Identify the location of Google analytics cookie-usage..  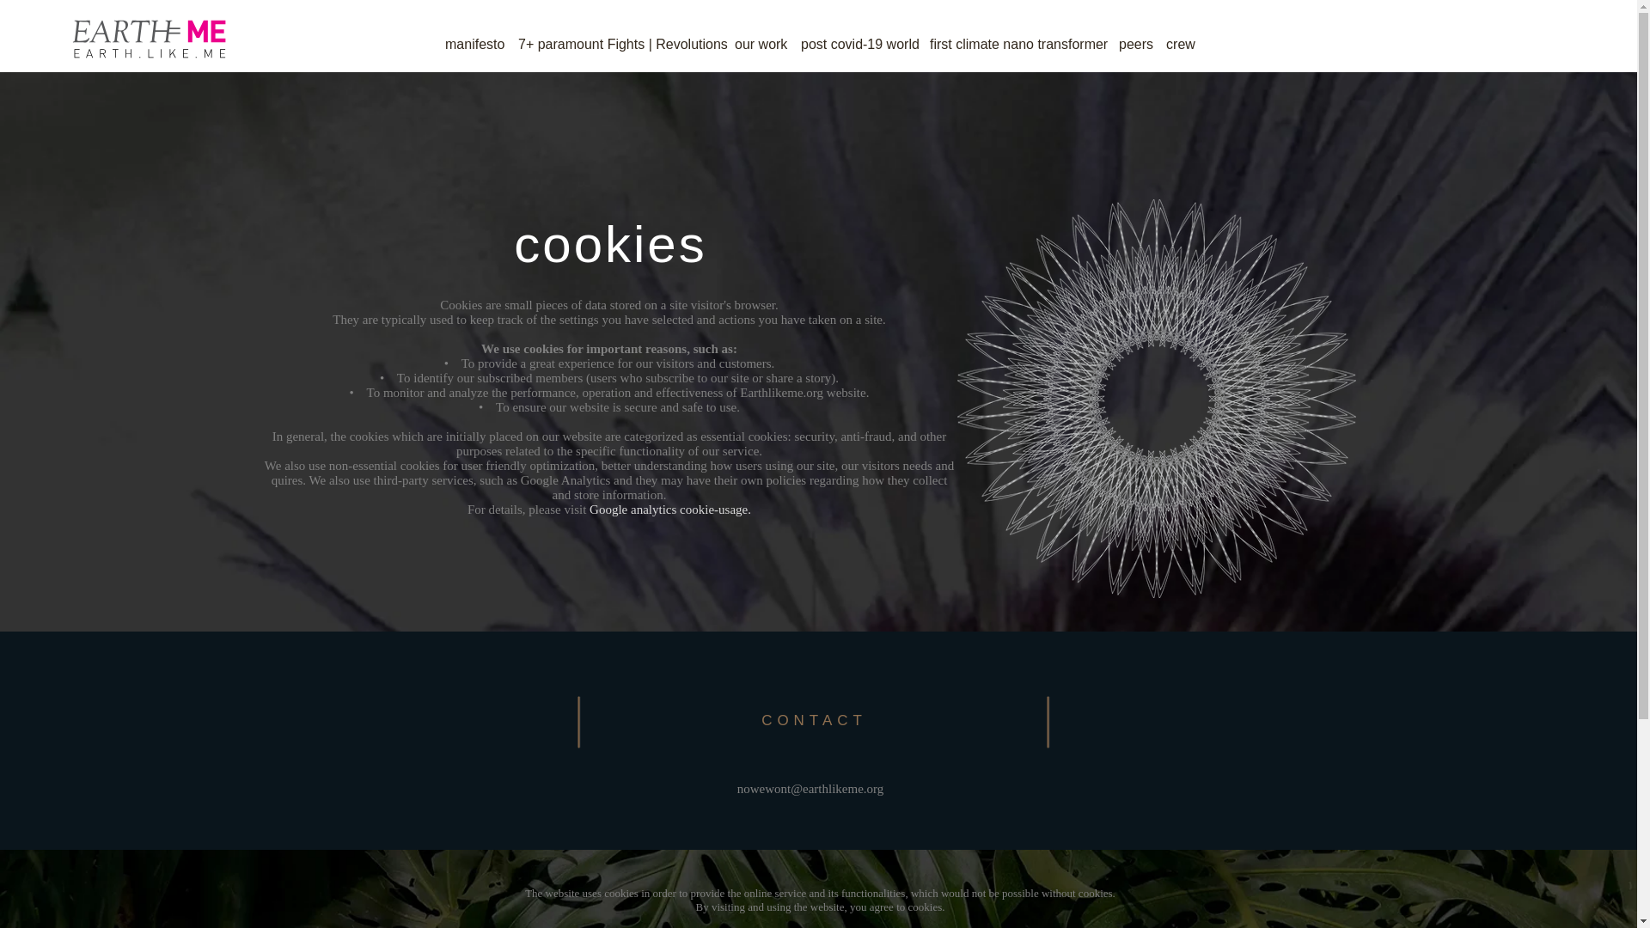
(669, 509).